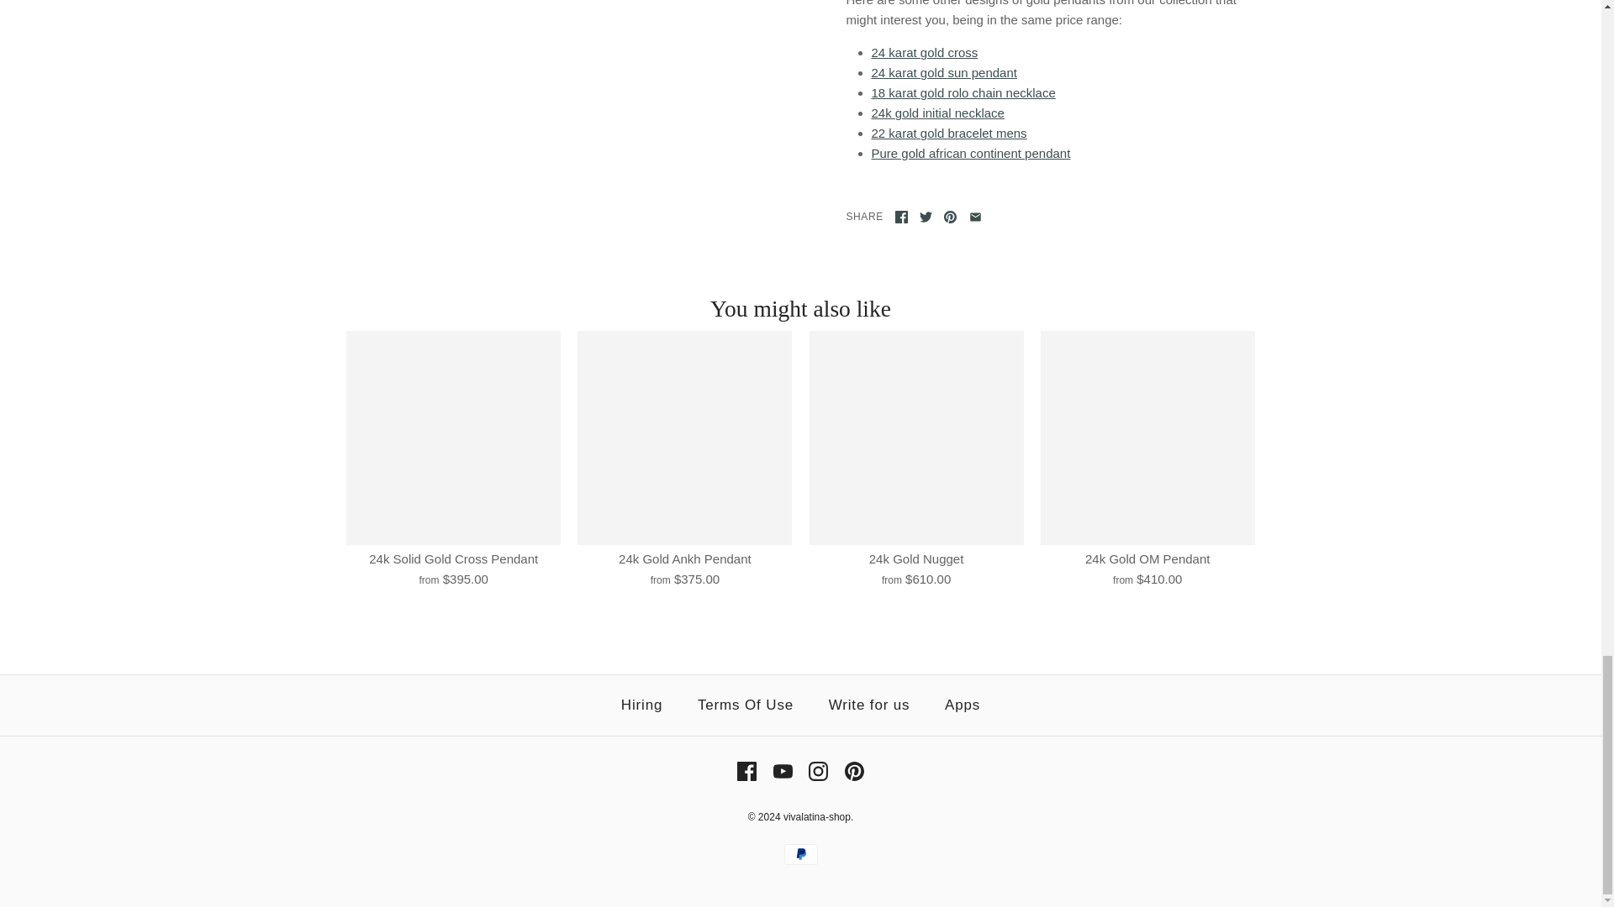 This screenshot has width=1614, height=907. What do you see at coordinates (901, 217) in the screenshot?
I see `Facebook` at bounding box center [901, 217].